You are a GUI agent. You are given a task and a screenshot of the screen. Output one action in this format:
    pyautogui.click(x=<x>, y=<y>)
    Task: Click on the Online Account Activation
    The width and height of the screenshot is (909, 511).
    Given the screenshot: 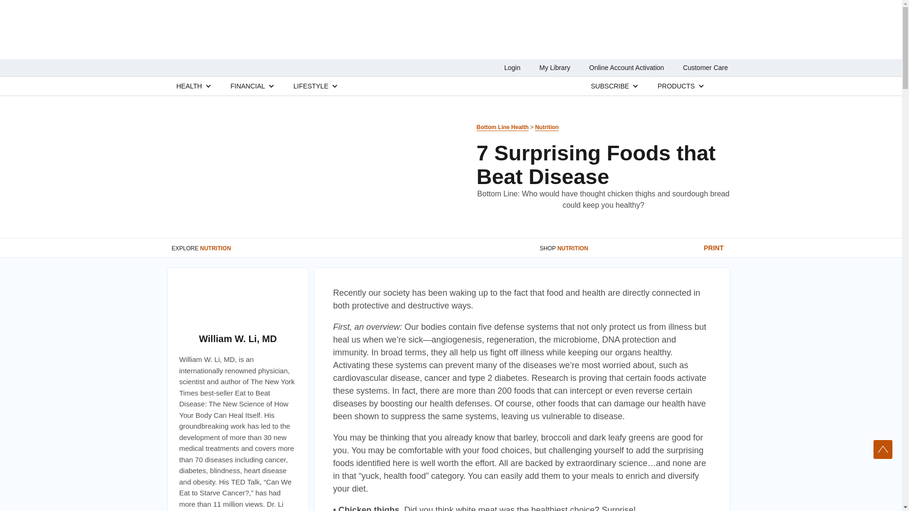 What is the action you would take?
    pyautogui.click(x=627, y=68)
    